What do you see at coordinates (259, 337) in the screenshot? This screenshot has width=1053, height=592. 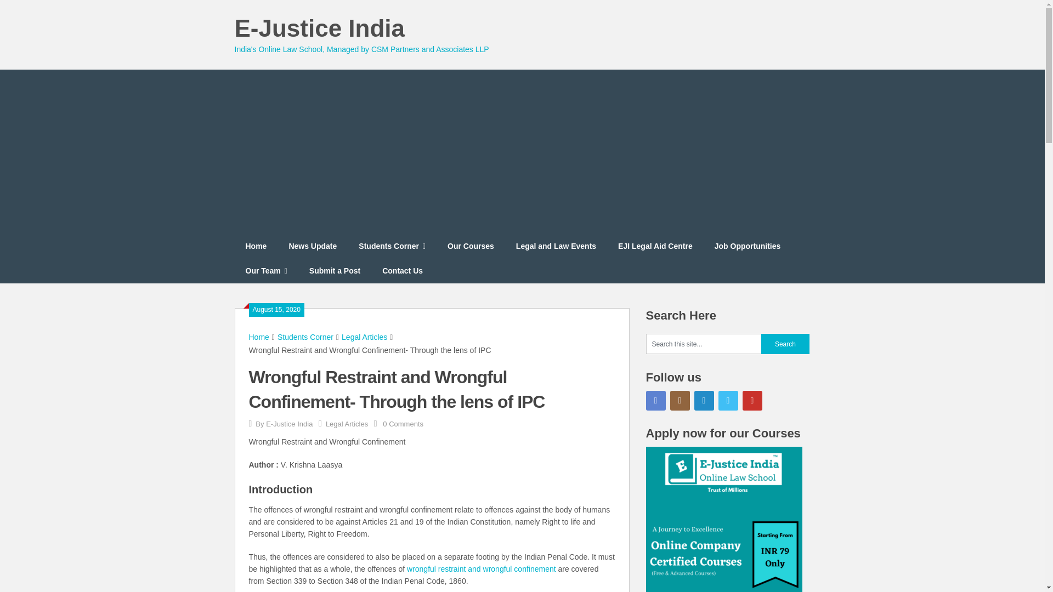 I see `Home` at bounding box center [259, 337].